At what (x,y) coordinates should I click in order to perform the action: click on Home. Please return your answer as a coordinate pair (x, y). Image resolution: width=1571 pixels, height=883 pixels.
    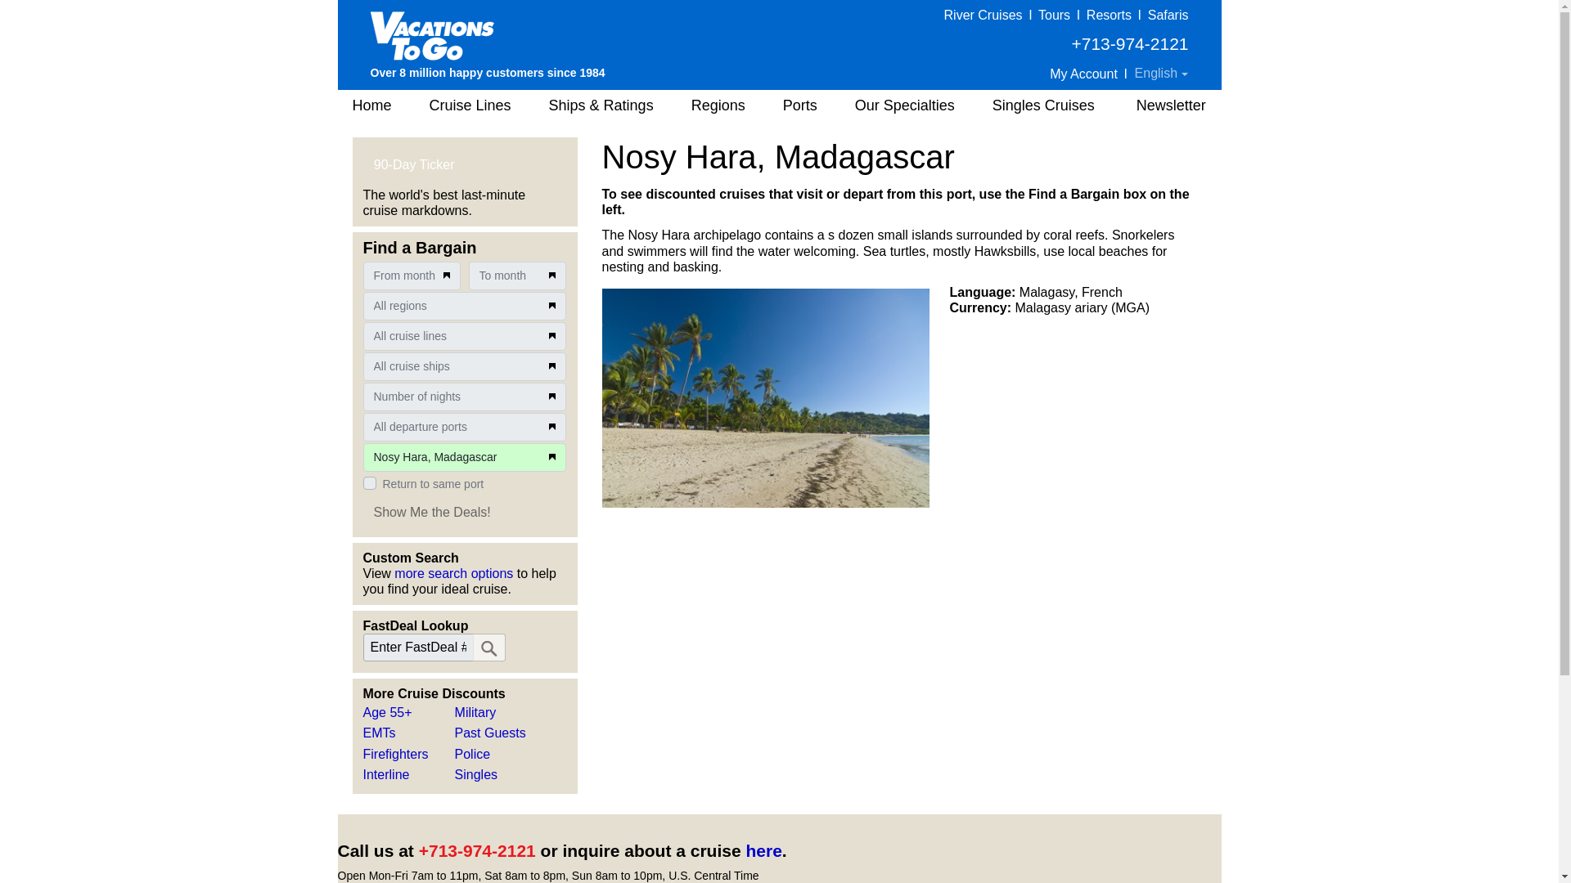
    Looking at the image, I should click on (370, 105).